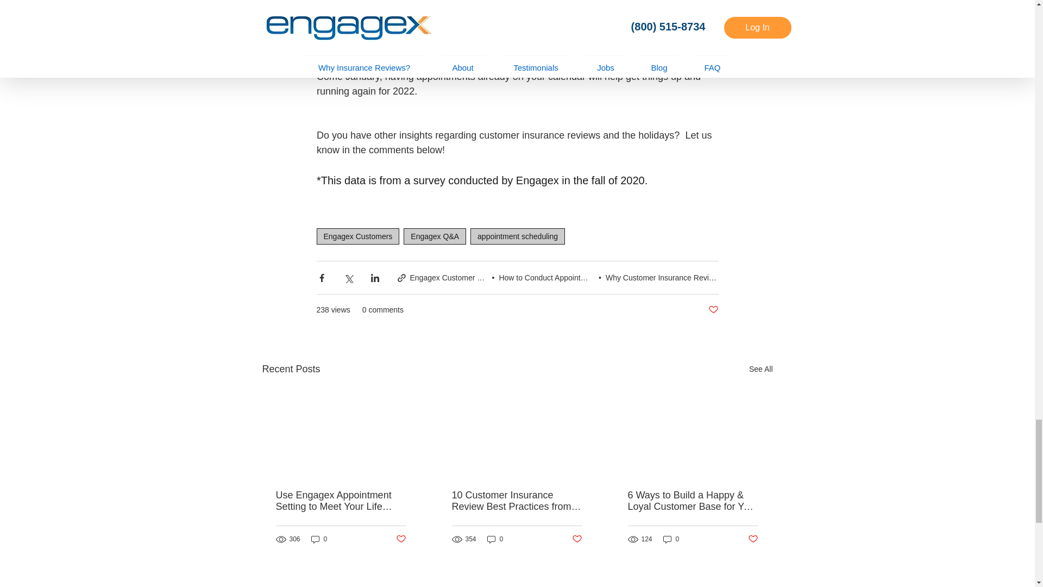  What do you see at coordinates (319, 539) in the screenshot?
I see `0` at bounding box center [319, 539].